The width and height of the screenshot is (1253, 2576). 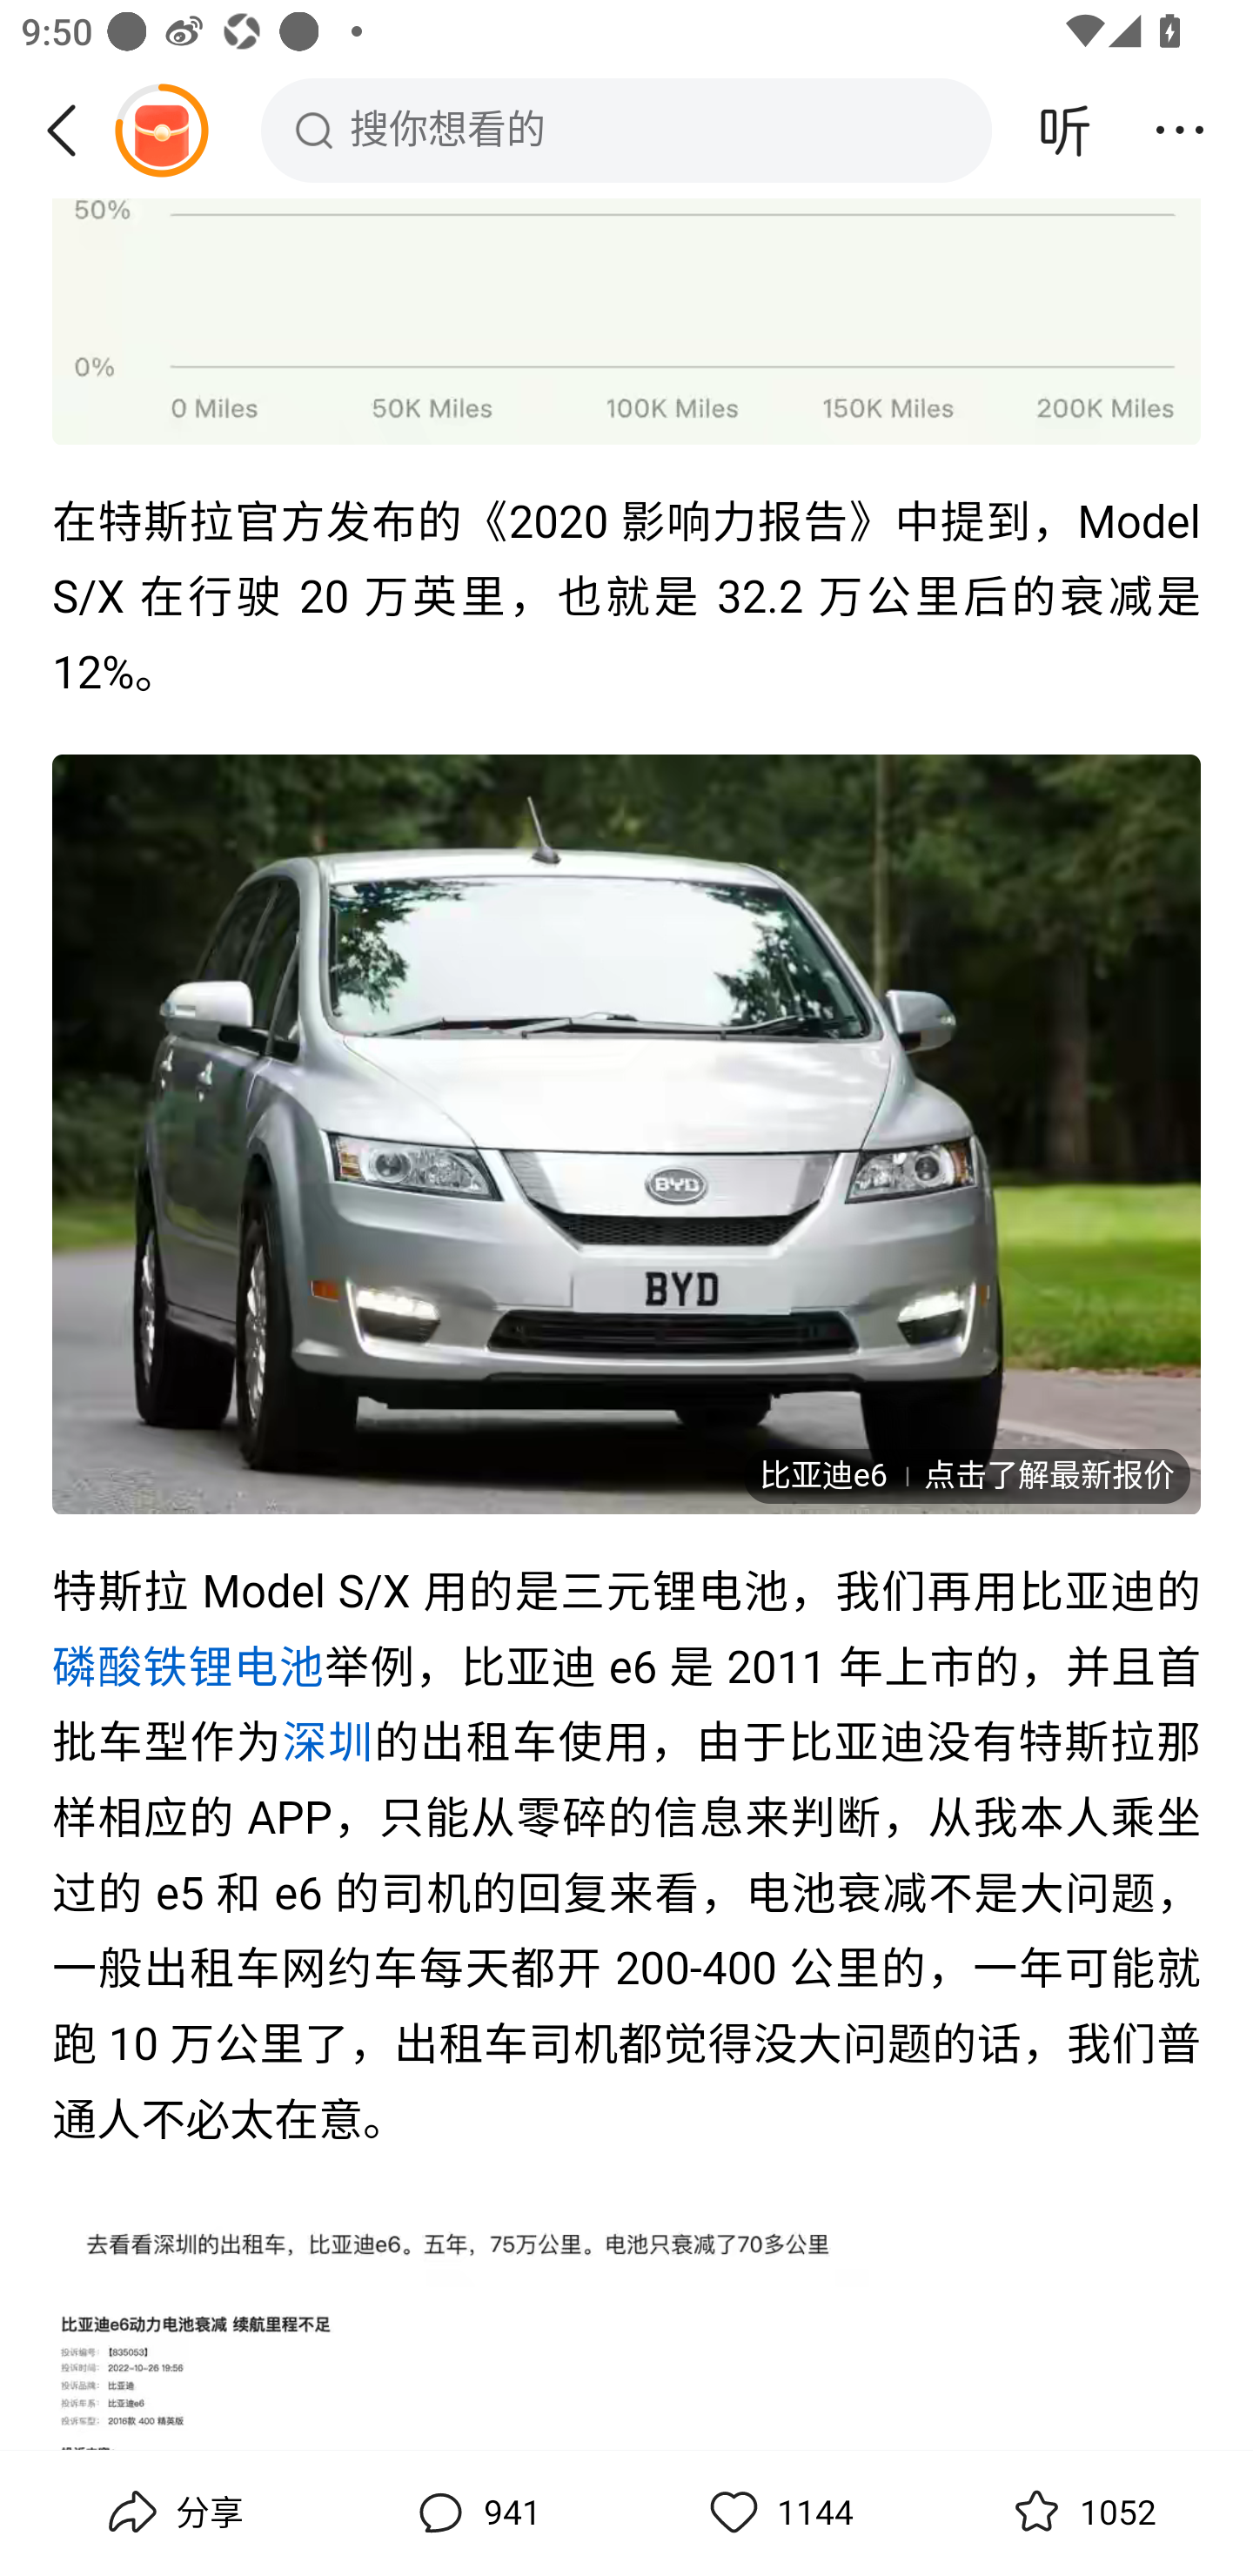 I want to click on 比亚迪e6  点击了解最新报价 比亚迪e6点击了解最新报价, so click(x=626, y=1136).